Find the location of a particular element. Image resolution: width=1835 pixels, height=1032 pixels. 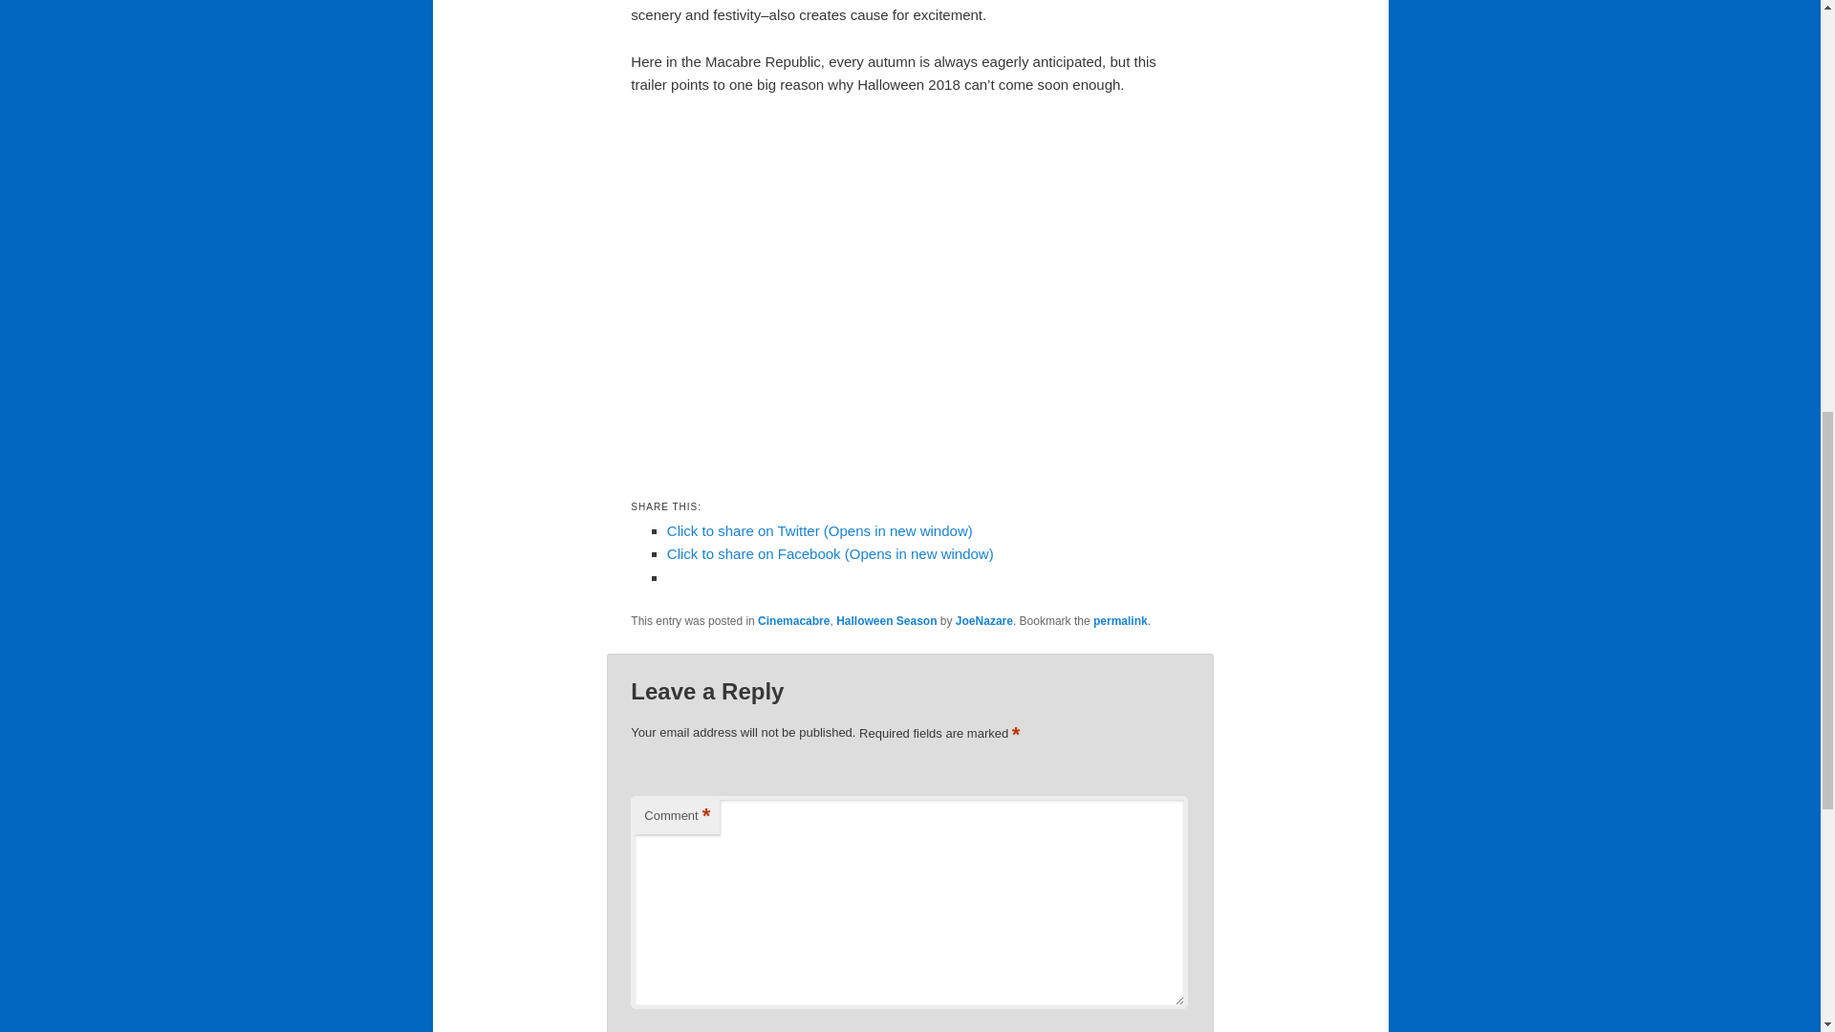

Permalink to Back to Haddonfield is located at coordinates (1120, 620).